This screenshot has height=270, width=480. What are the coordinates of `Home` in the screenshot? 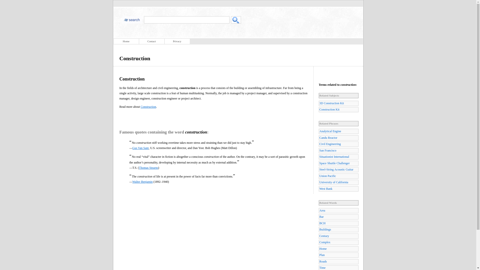 It's located at (126, 41).